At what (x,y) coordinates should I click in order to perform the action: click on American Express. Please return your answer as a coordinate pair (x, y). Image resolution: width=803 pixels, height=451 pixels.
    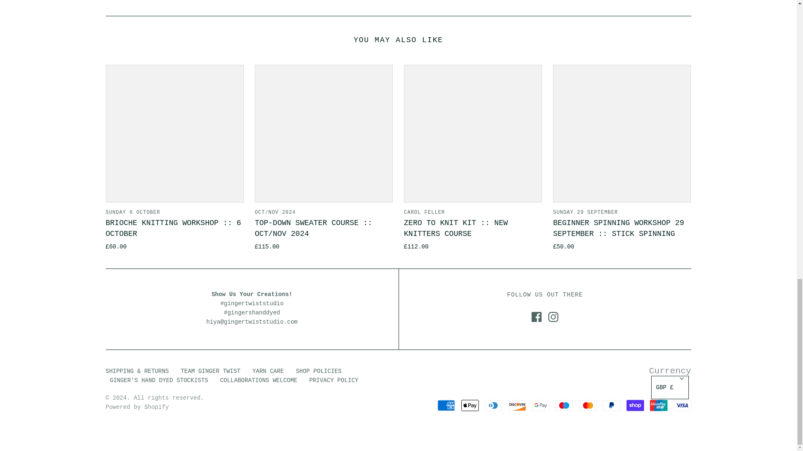
    Looking at the image, I should click on (446, 405).